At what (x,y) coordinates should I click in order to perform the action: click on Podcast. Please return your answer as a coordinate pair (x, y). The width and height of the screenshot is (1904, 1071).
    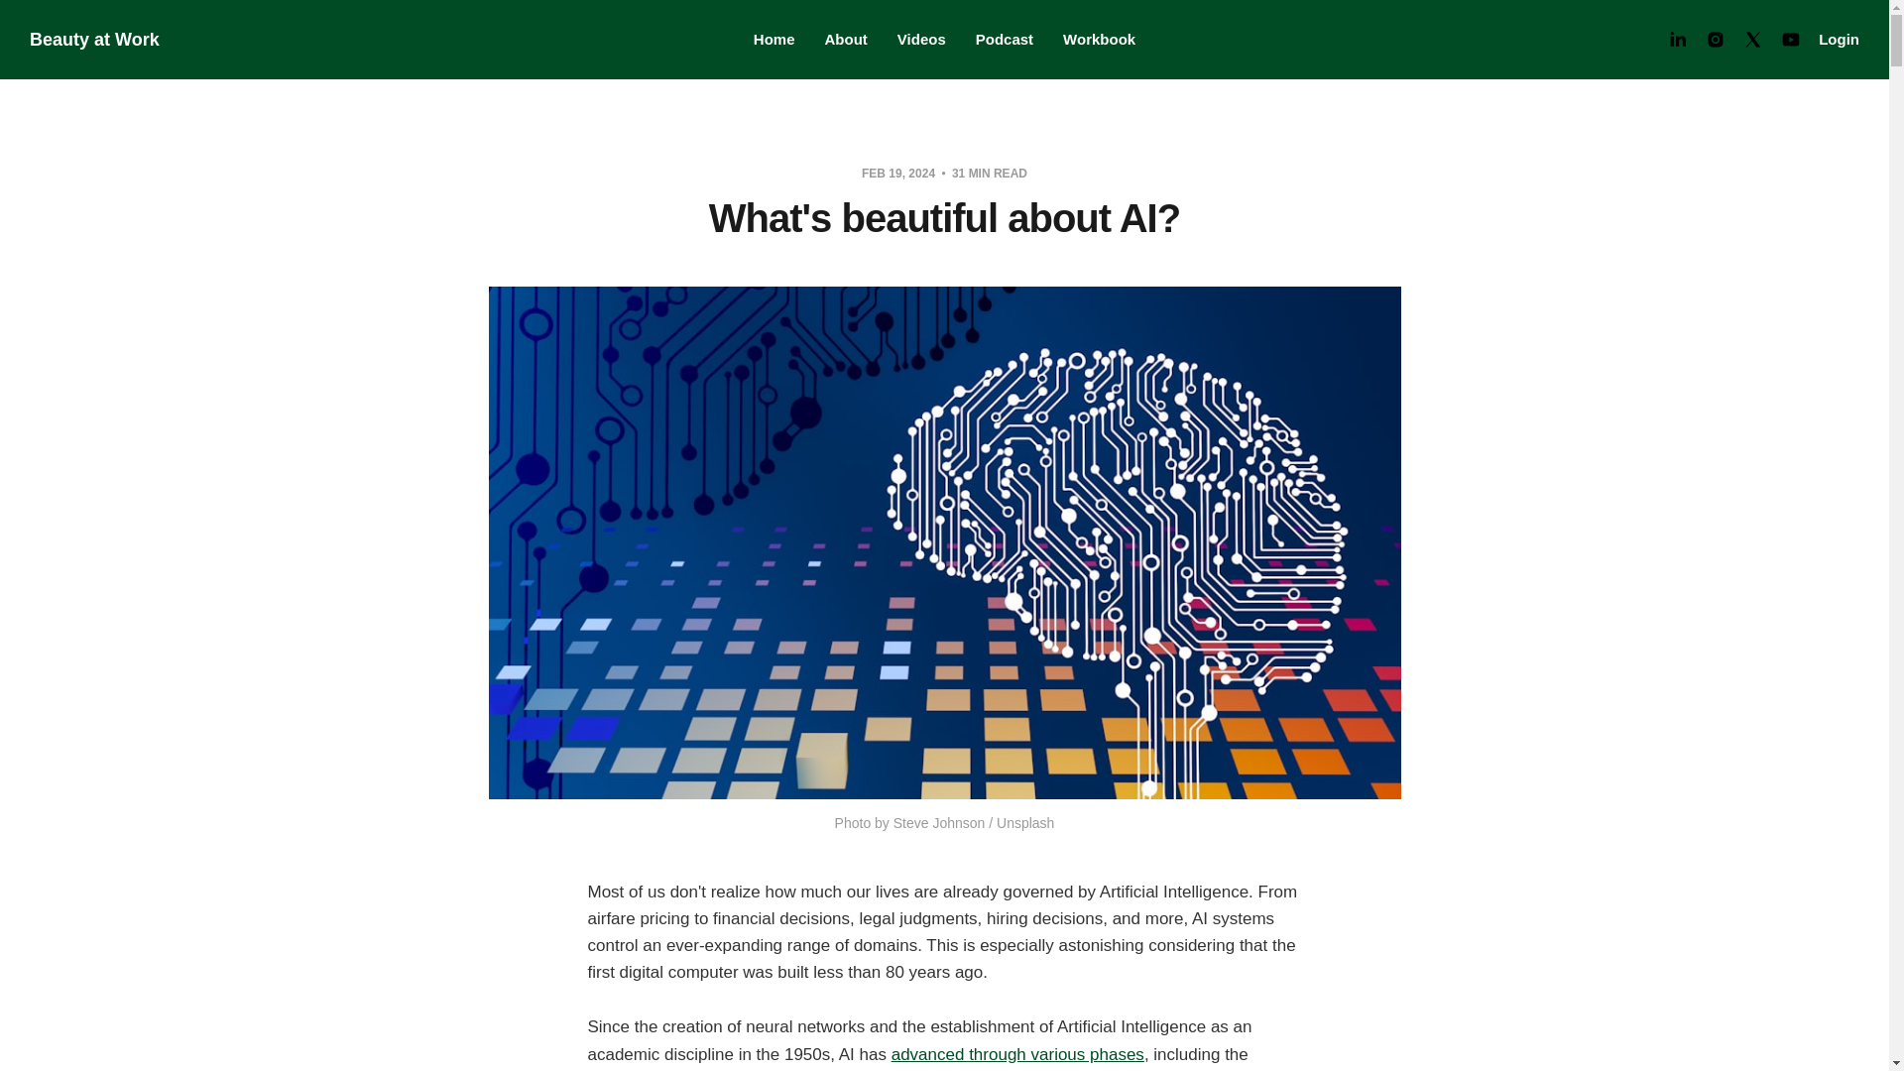
    Looking at the image, I should click on (1004, 40).